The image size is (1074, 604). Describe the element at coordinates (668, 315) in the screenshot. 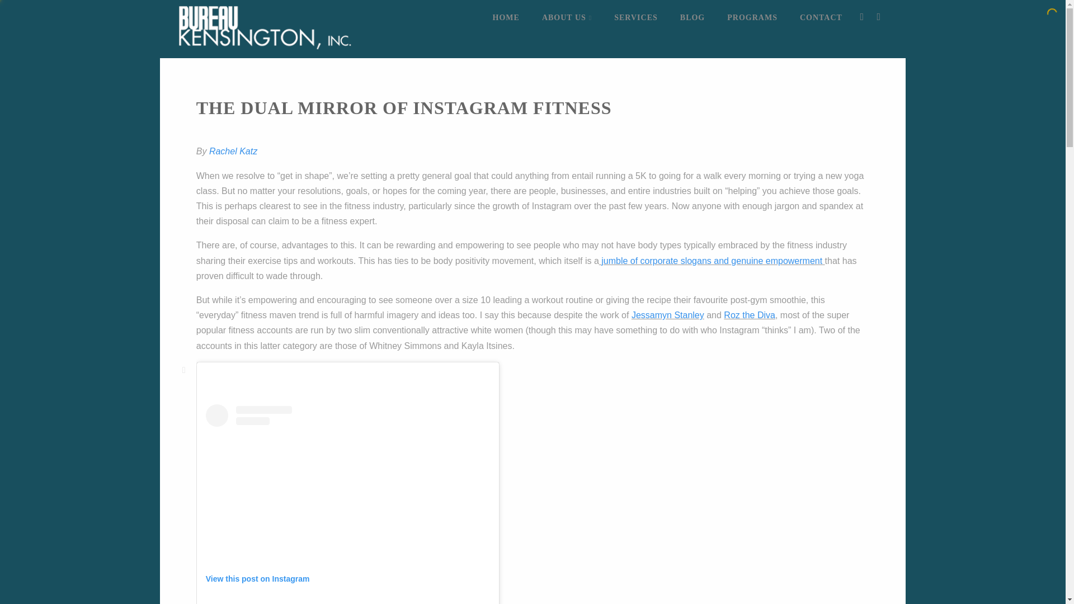

I see `Jessamyn Stanley` at that location.